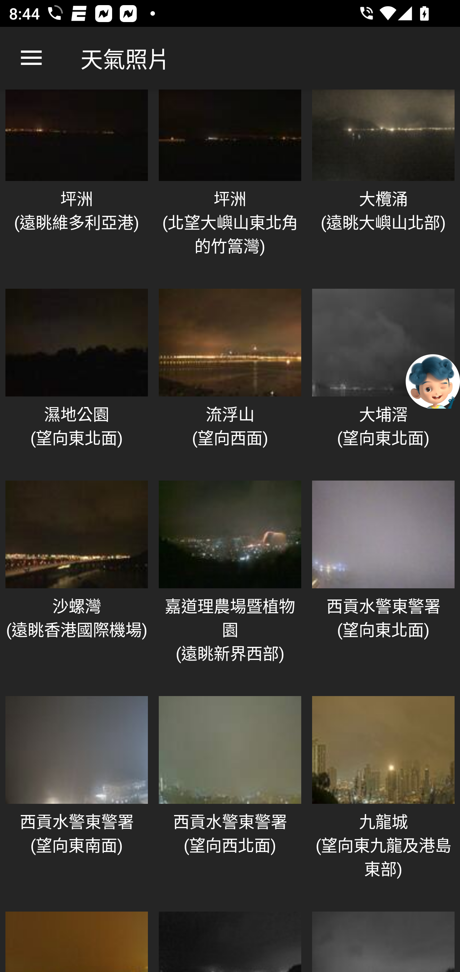 The image size is (460, 972). Describe the element at coordinates (383, 582) in the screenshot. I see `西貢水警東警署
(望向東北面)` at that location.